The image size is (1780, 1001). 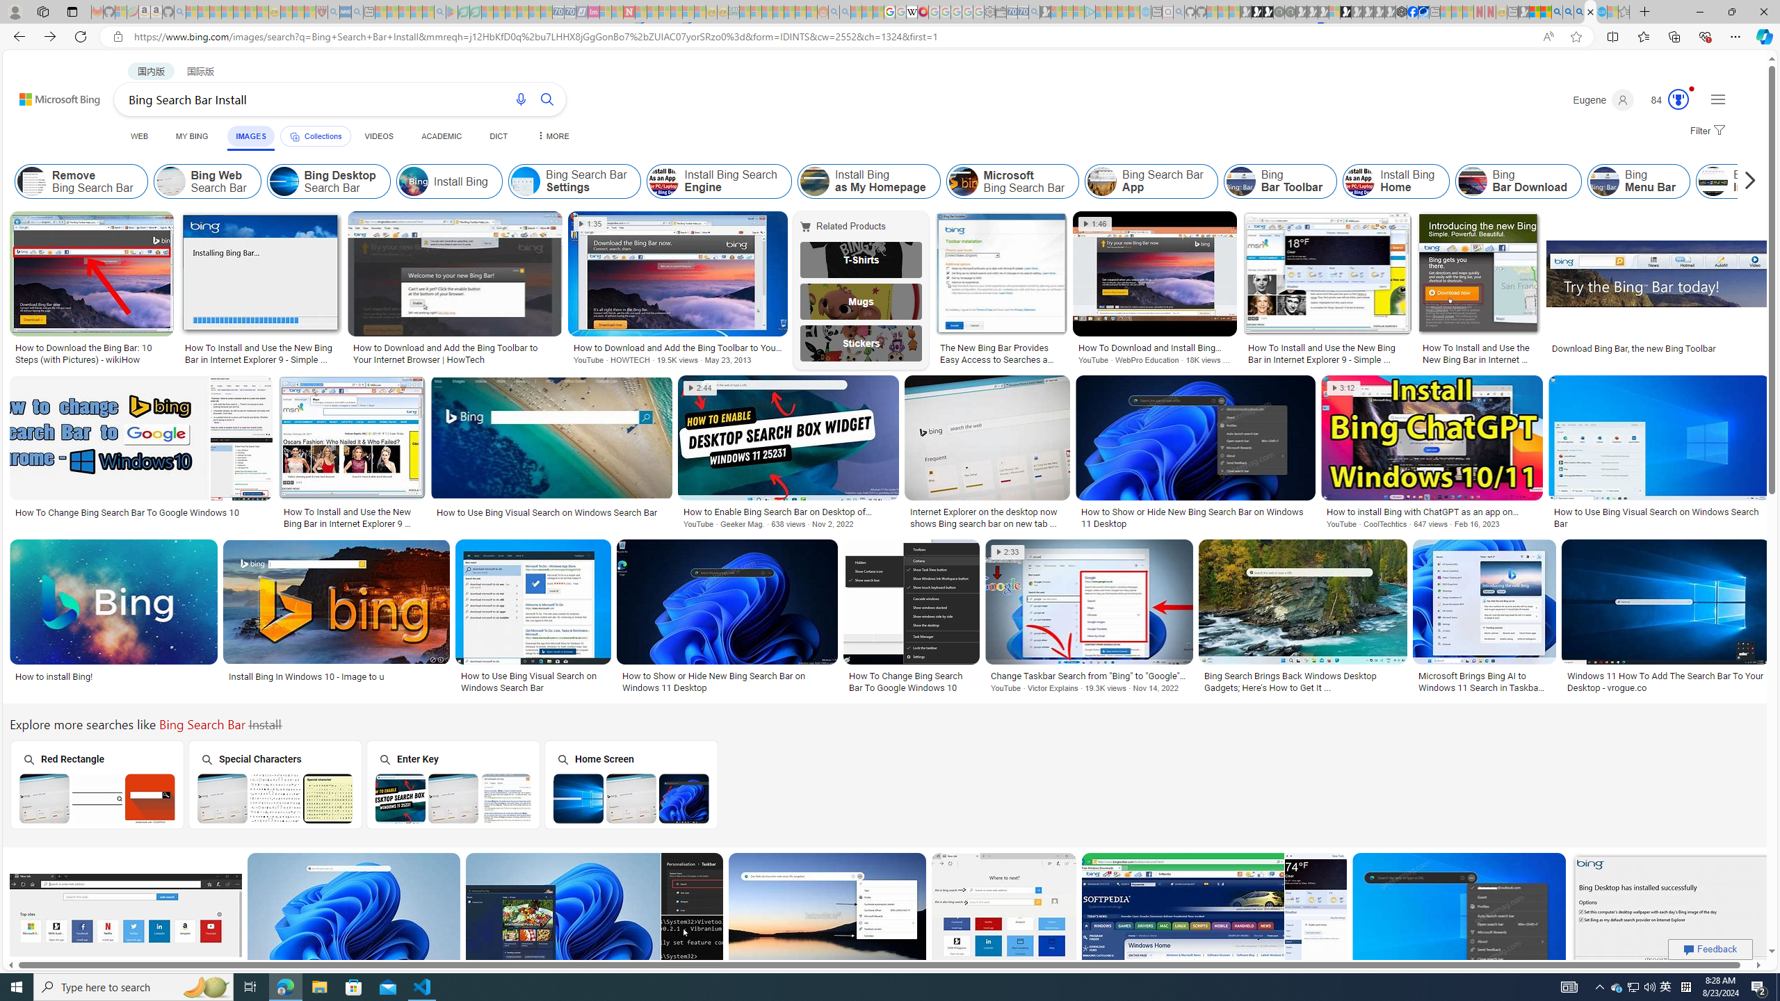 I want to click on Red Rectangle Bing Search Bar Red Rectangle, so click(x=97, y=784).